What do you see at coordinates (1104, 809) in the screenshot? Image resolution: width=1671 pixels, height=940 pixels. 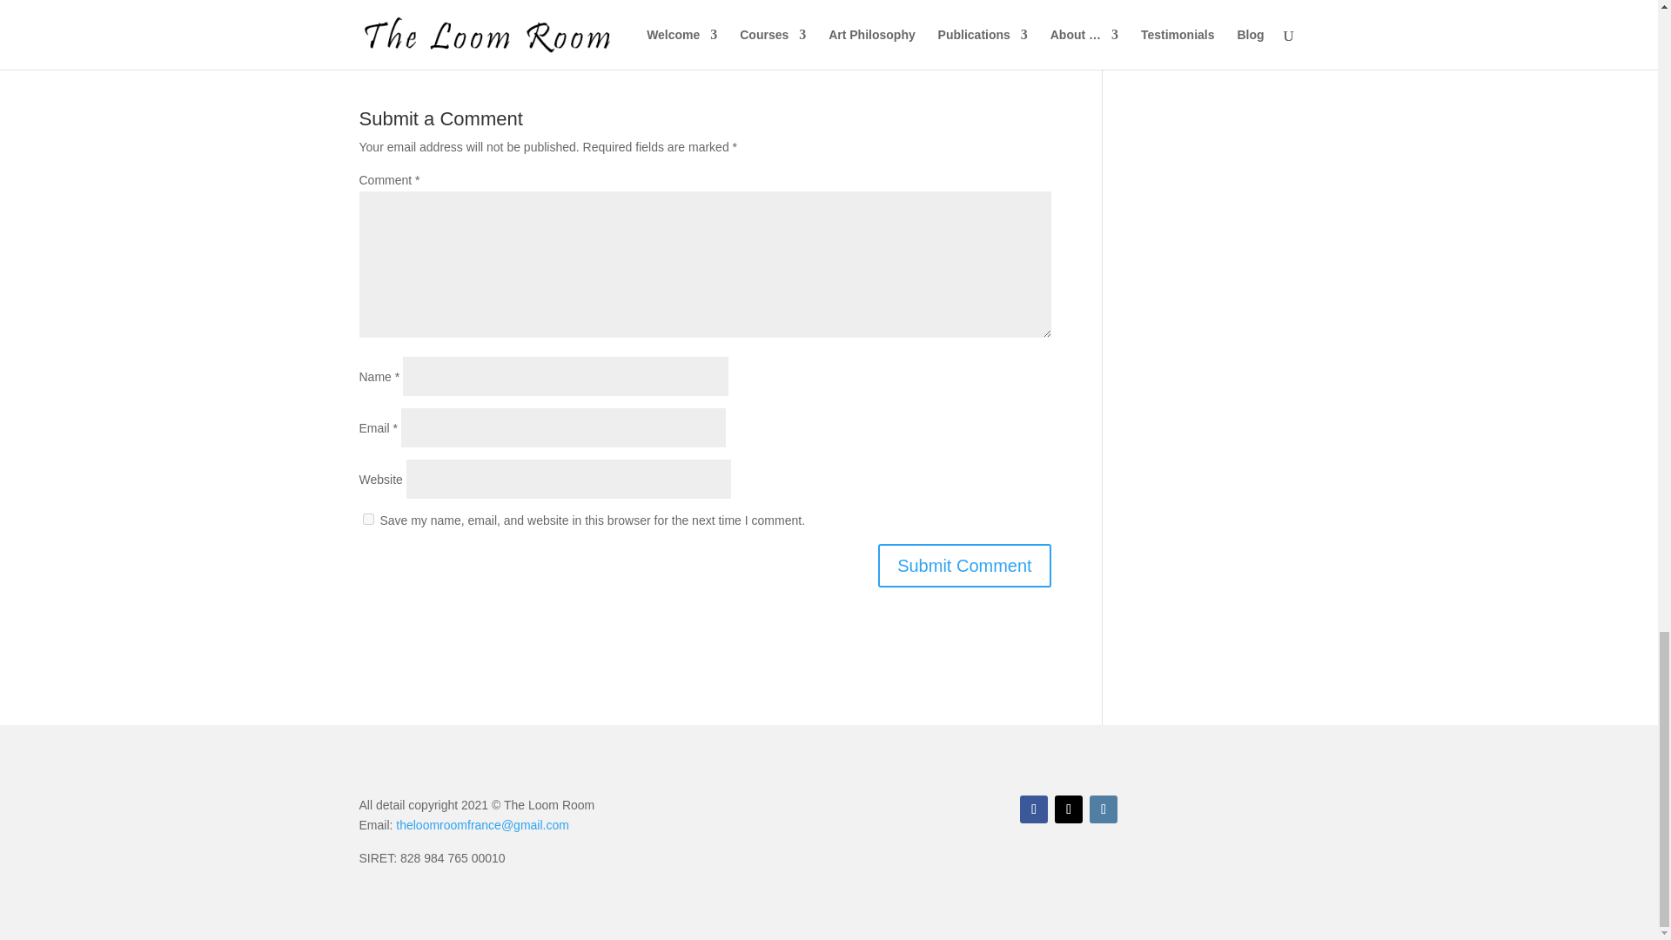 I see `Follow on Instagram` at bounding box center [1104, 809].